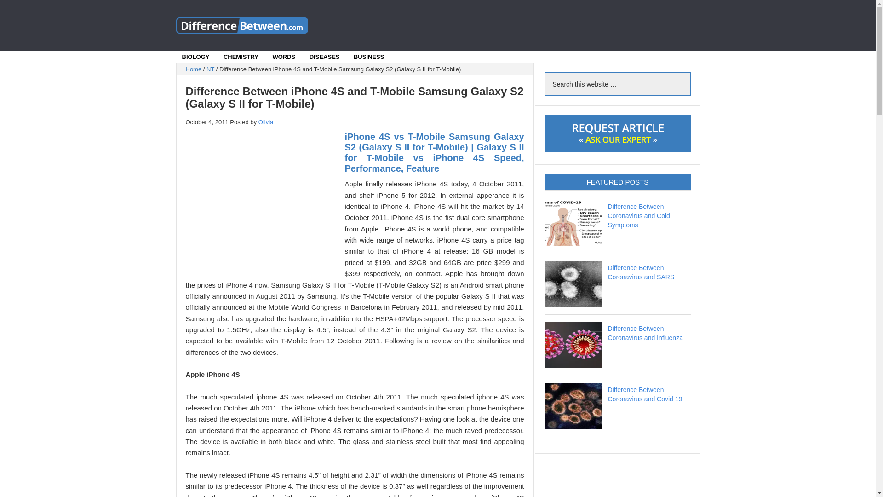  I want to click on BUSINESS, so click(368, 57).